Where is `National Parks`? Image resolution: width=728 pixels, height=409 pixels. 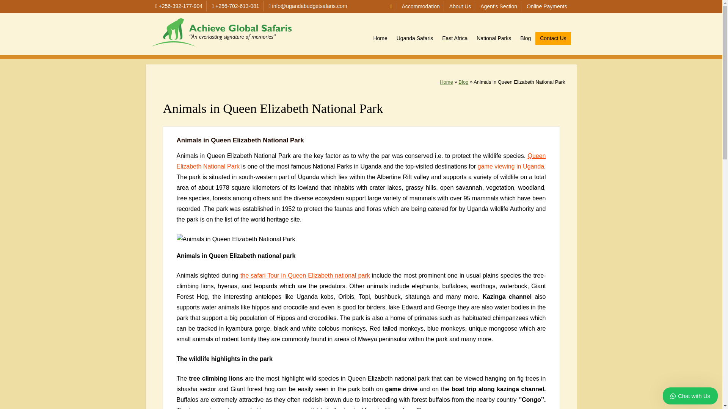
National Parks is located at coordinates (494, 38).